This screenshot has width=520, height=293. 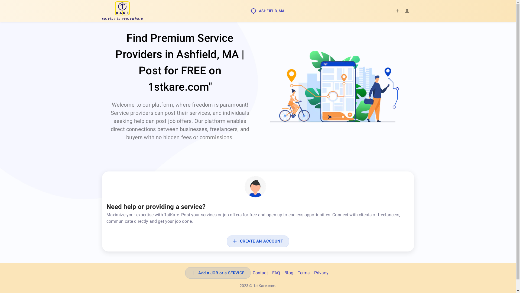 What do you see at coordinates (268, 11) in the screenshot?
I see `ASHFIELD, MA` at bounding box center [268, 11].